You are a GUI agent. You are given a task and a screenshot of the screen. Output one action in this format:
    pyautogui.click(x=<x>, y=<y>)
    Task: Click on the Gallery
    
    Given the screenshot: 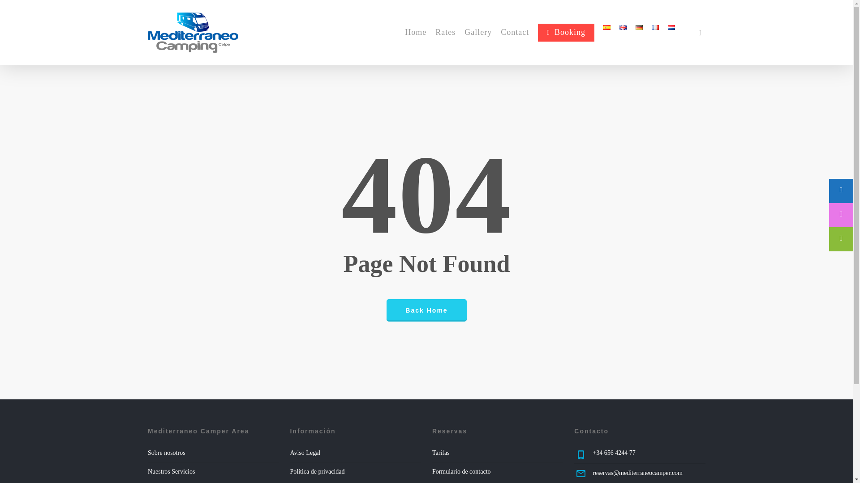 What is the action you would take?
    pyautogui.click(x=478, y=32)
    